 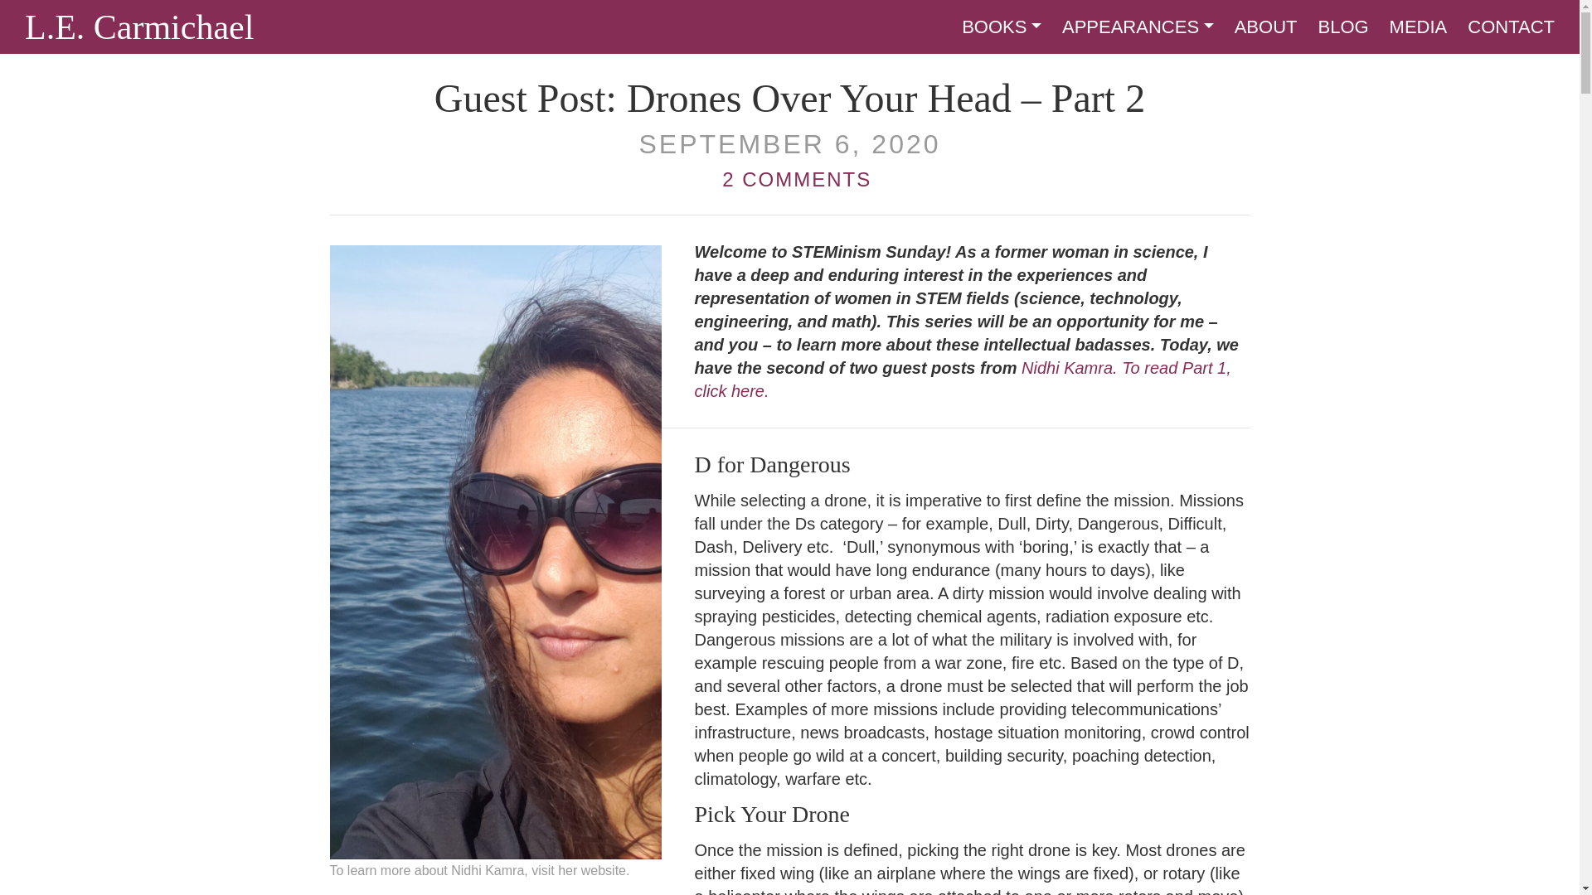 What do you see at coordinates (1511, 27) in the screenshot?
I see `CONTACT` at bounding box center [1511, 27].